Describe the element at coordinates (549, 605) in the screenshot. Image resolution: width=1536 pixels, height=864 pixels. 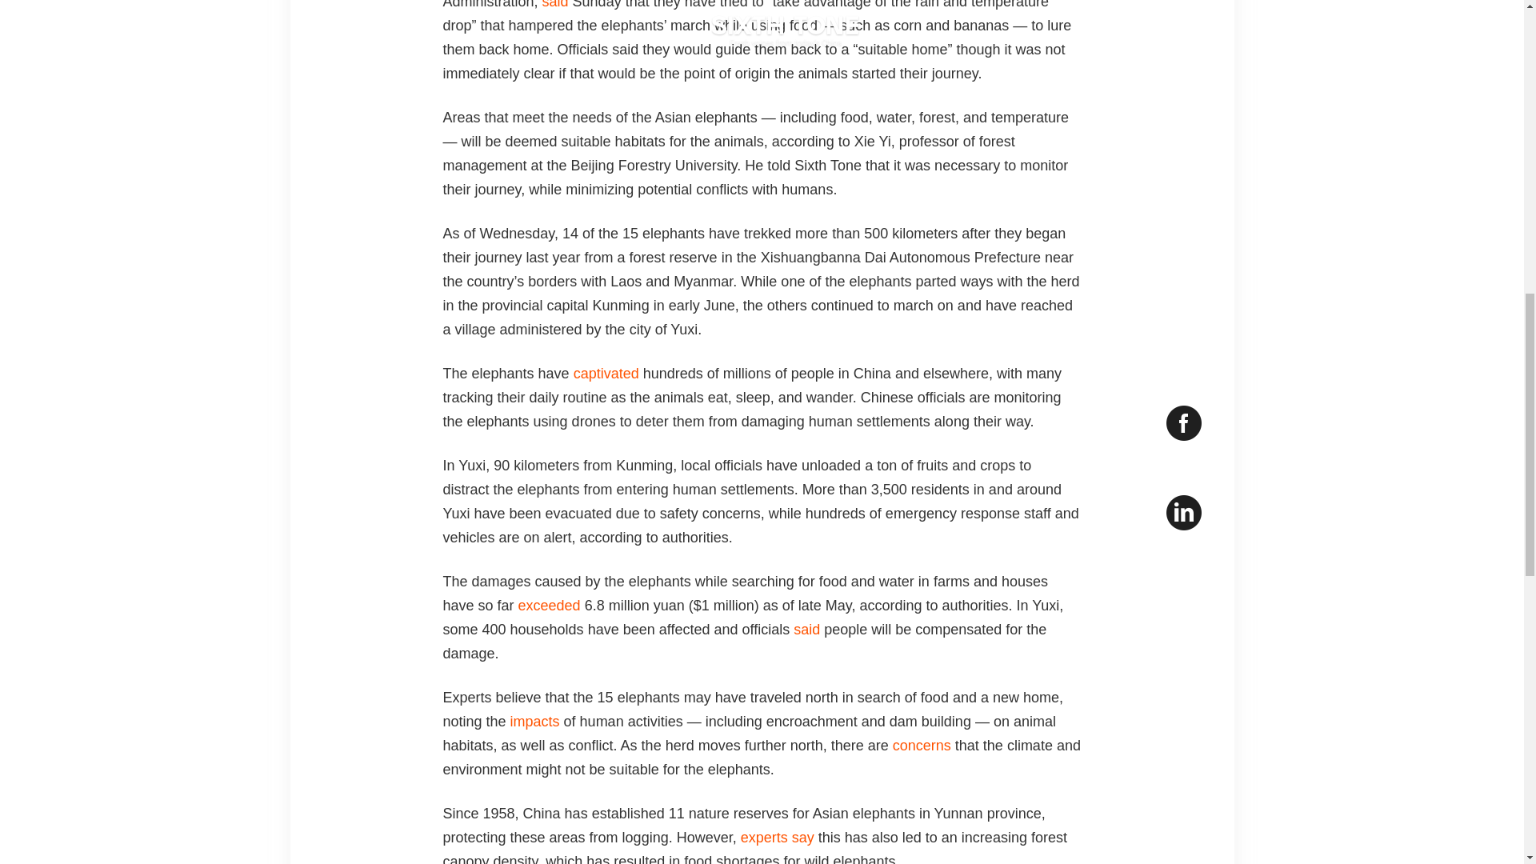
I see `exceeded` at that location.